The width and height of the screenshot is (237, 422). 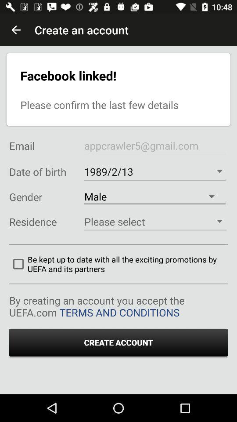 I want to click on please select, so click(x=154, y=222).